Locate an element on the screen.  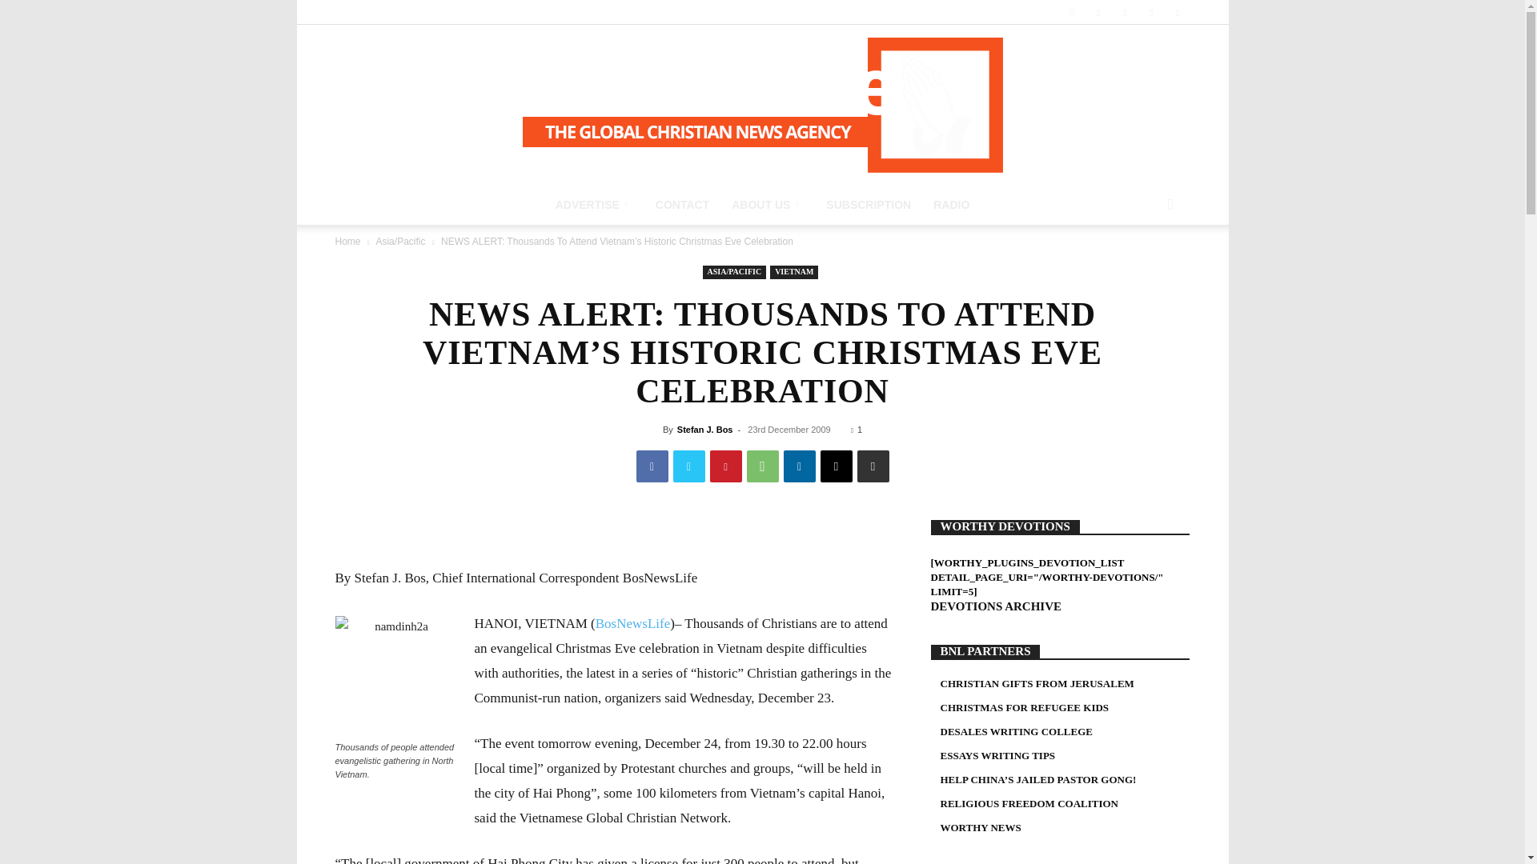
CONTACT is located at coordinates (682, 205).